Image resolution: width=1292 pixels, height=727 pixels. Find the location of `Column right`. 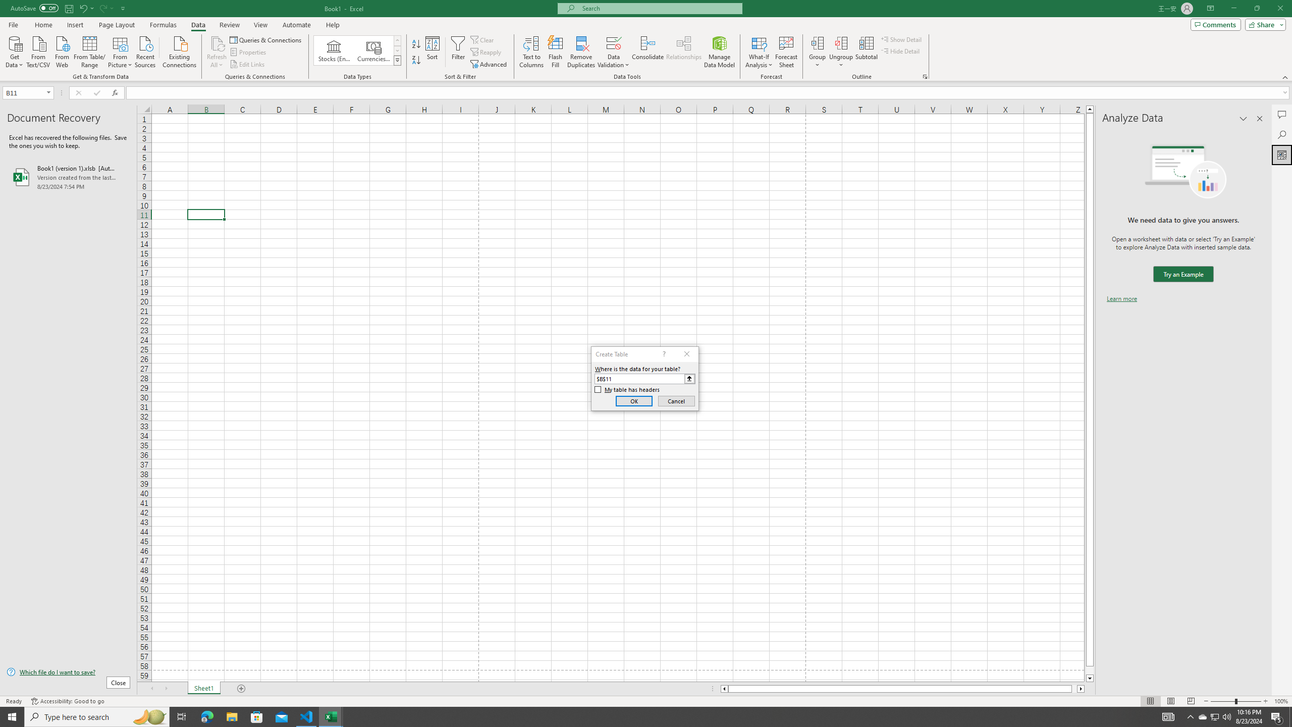

Column right is located at coordinates (1081, 689).